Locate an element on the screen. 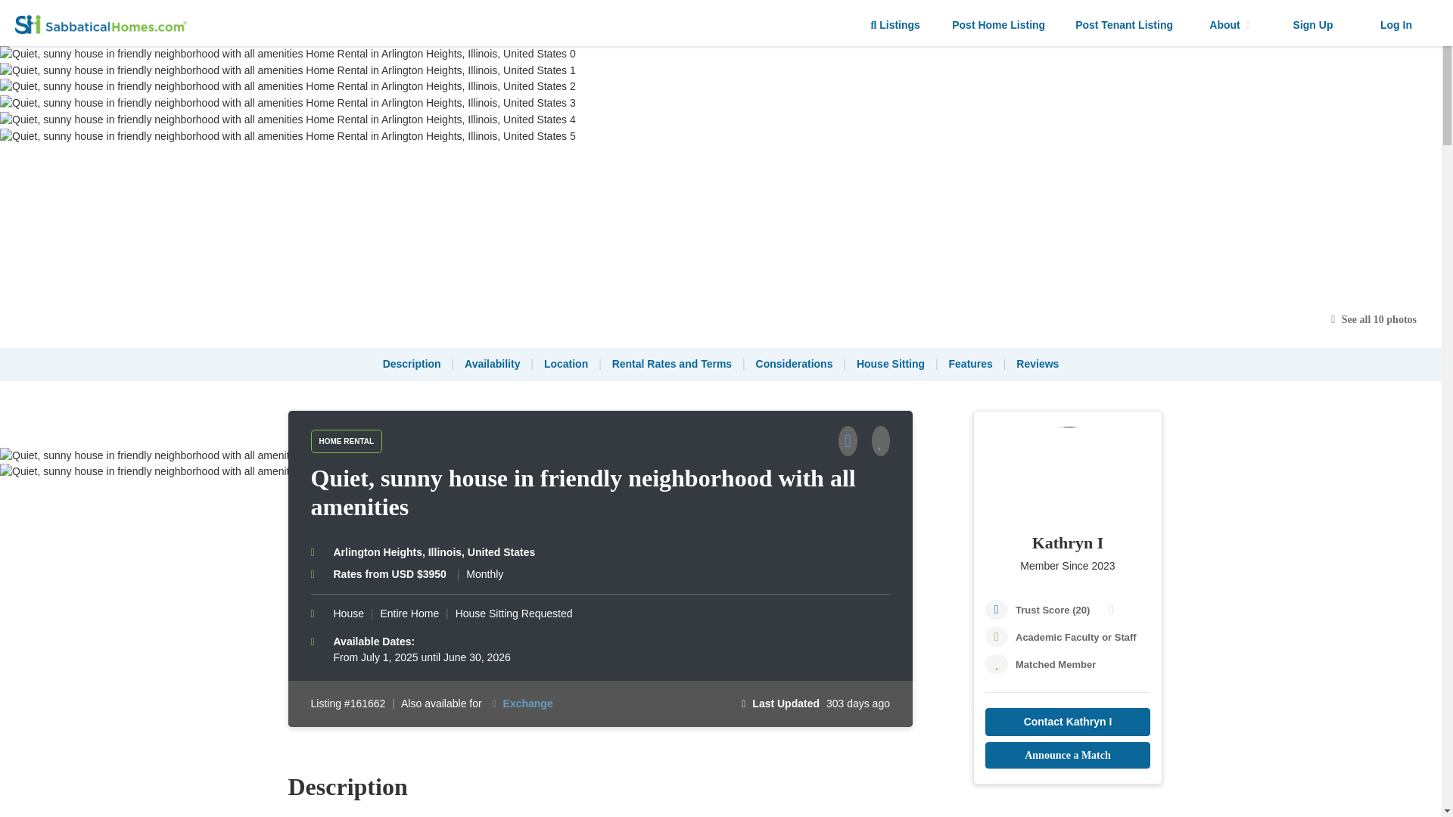  Listings is located at coordinates (895, 25).